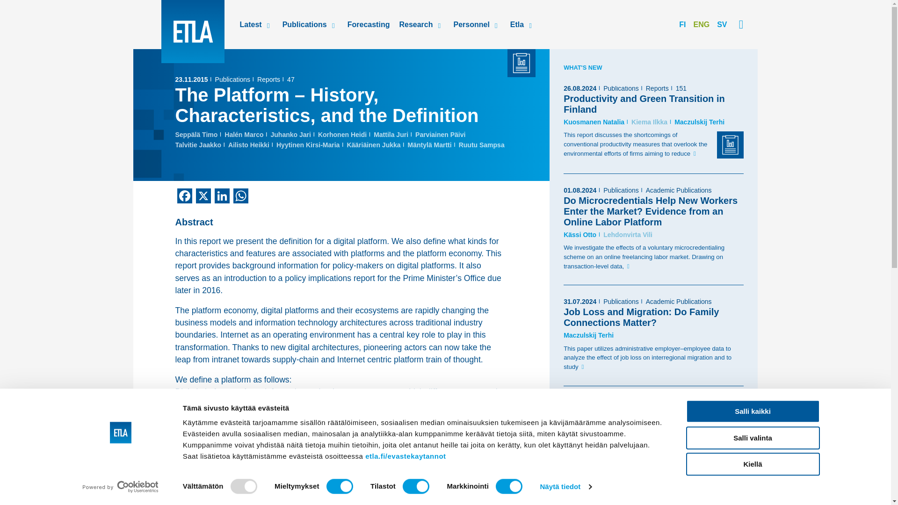 This screenshot has width=898, height=505. What do you see at coordinates (221, 196) in the screenshot?
I see `LinkedIn` at bounding box center [221, 196].